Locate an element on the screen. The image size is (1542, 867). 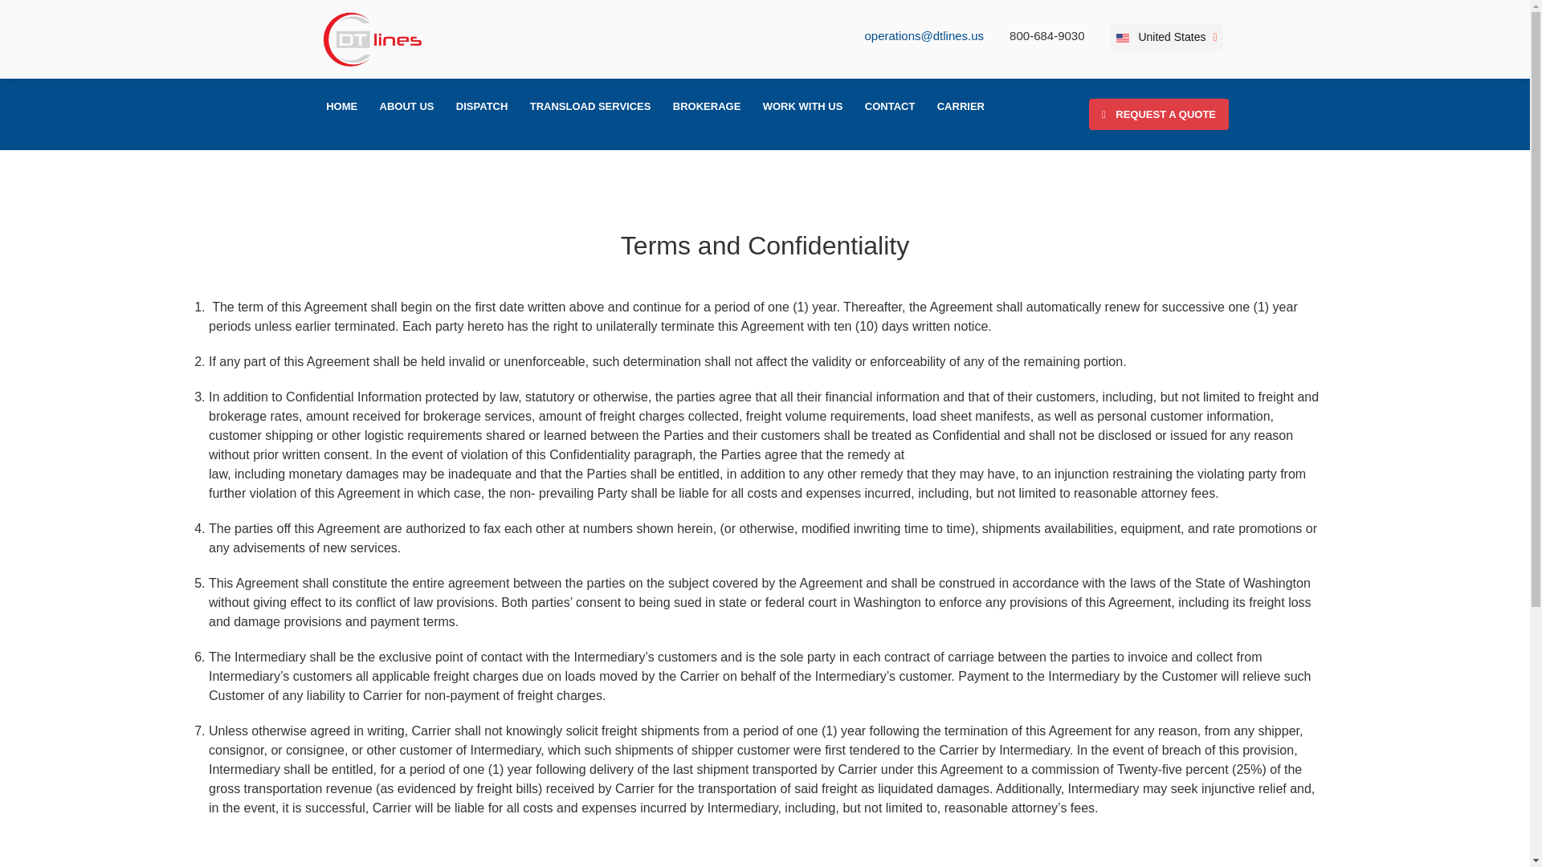
HOME is located at coordinates (342, 106).